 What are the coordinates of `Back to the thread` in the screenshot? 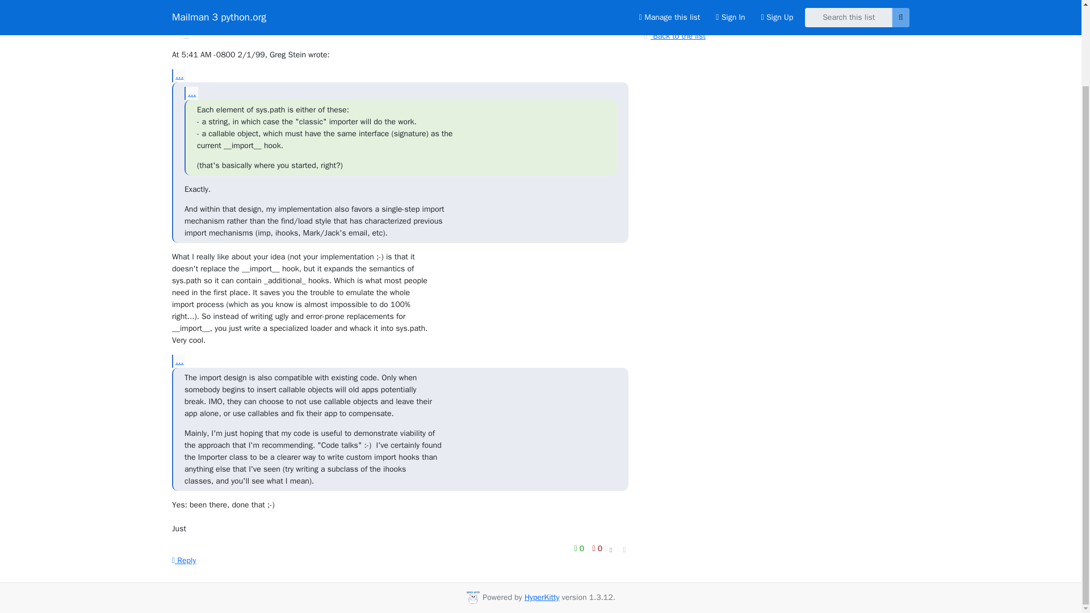 It's located at (679, 16).